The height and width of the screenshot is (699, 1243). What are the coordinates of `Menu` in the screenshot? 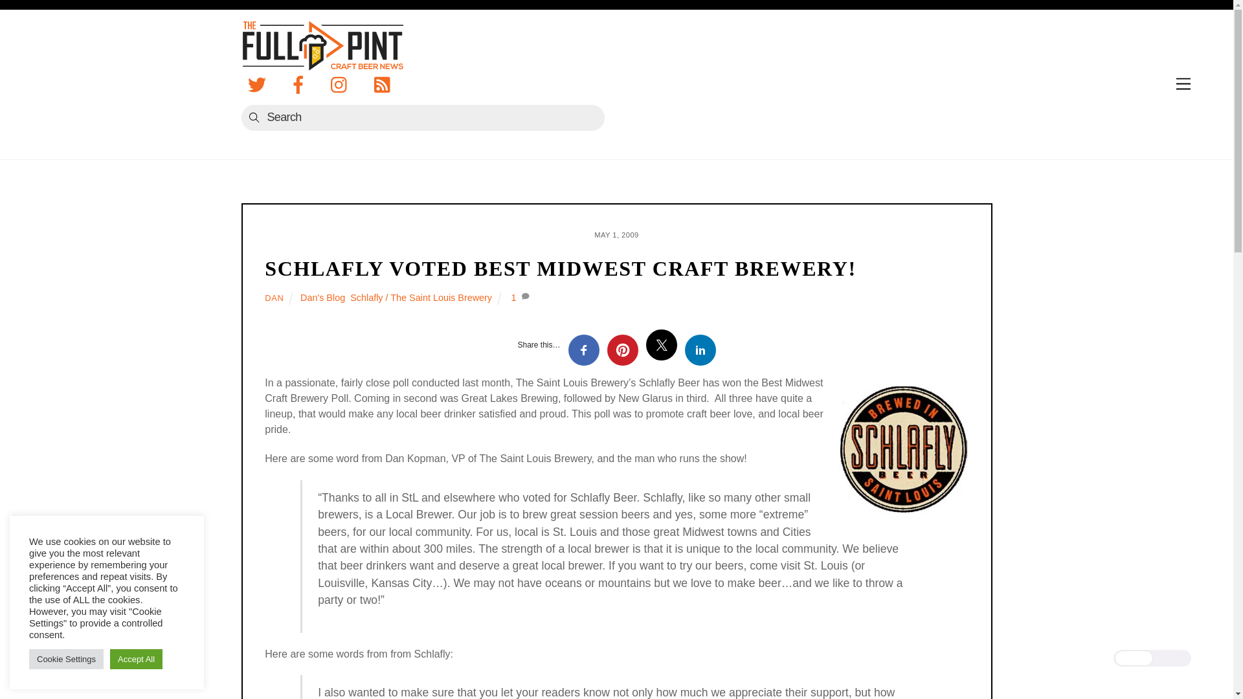 It's located at (1183, 84).